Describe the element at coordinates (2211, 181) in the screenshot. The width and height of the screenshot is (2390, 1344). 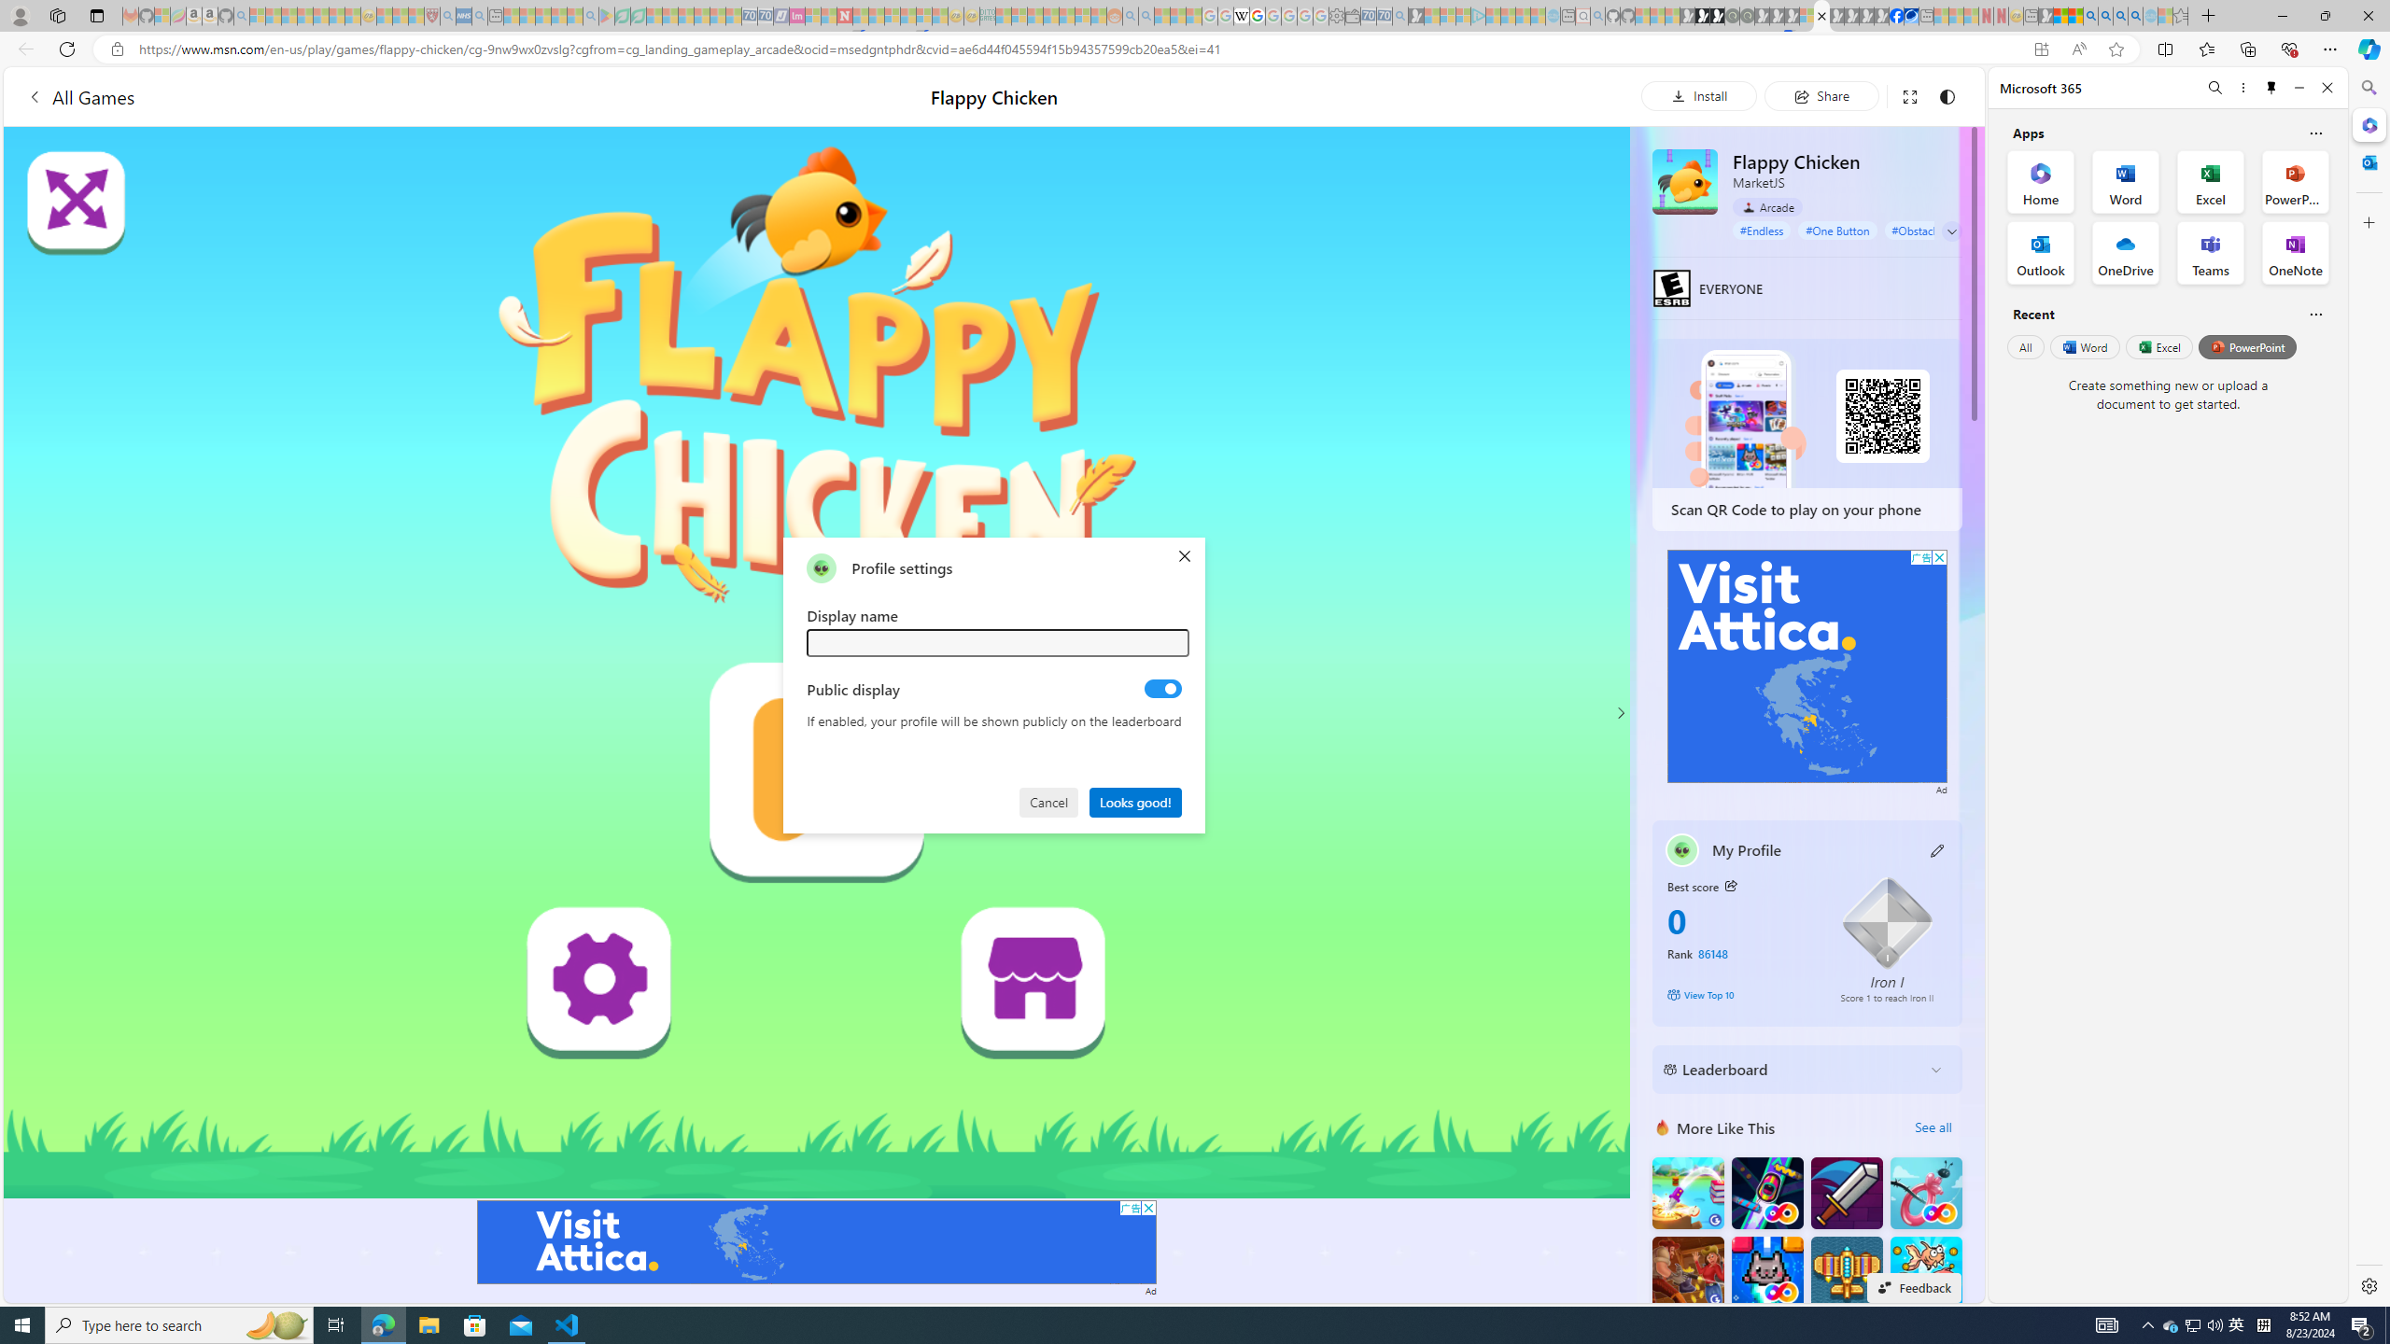
I see `Excel Office App` at that location.